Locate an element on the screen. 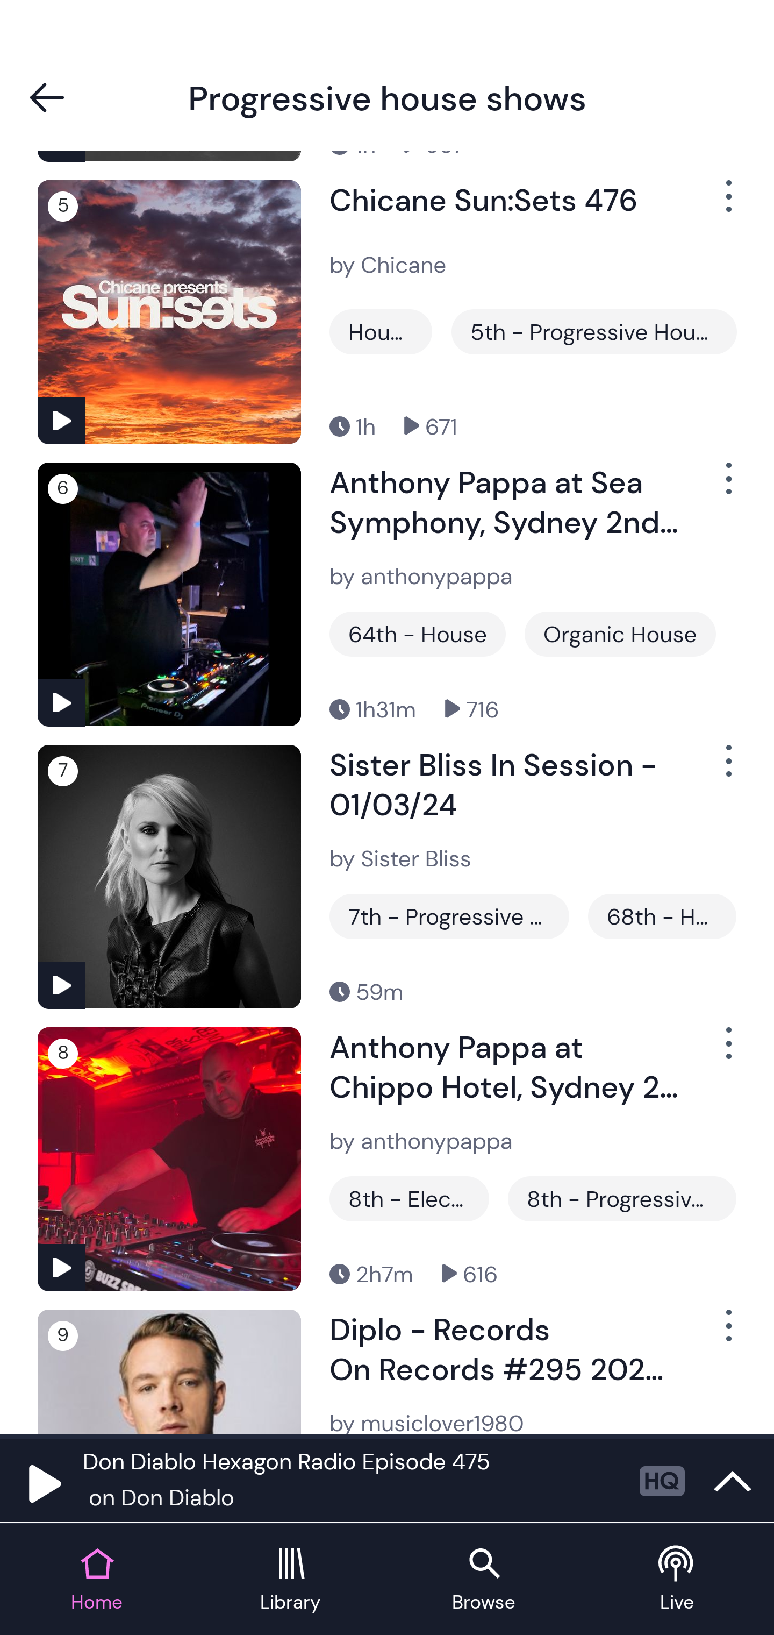 The width and height of the screenshot is (774, 1635). 7th - Progressive House is located at coordinates (449, 916).